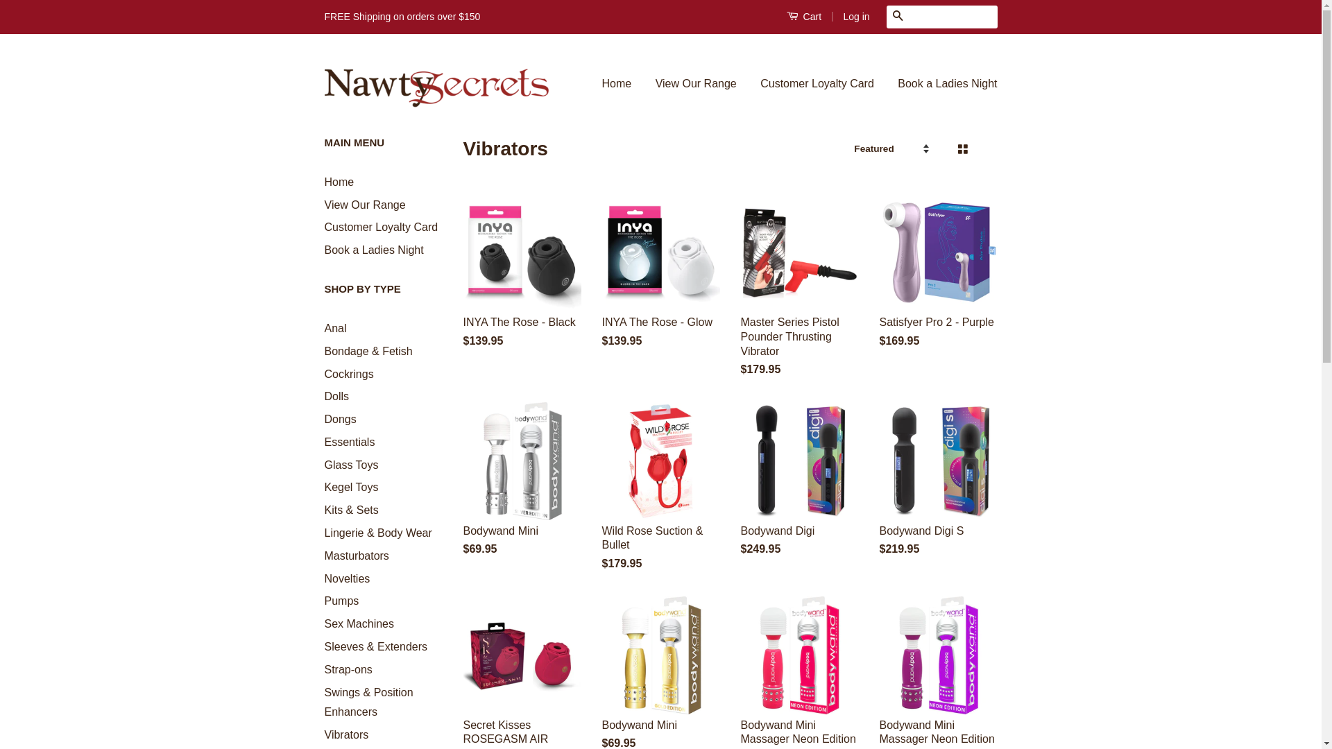 Image resolution: width=1332 pixels, height=749 pixels. What do you see at coordinates (522, 492) in the screenshot?
I see `Bodywand Mini
$69.95` at bounding box center [522, 492].